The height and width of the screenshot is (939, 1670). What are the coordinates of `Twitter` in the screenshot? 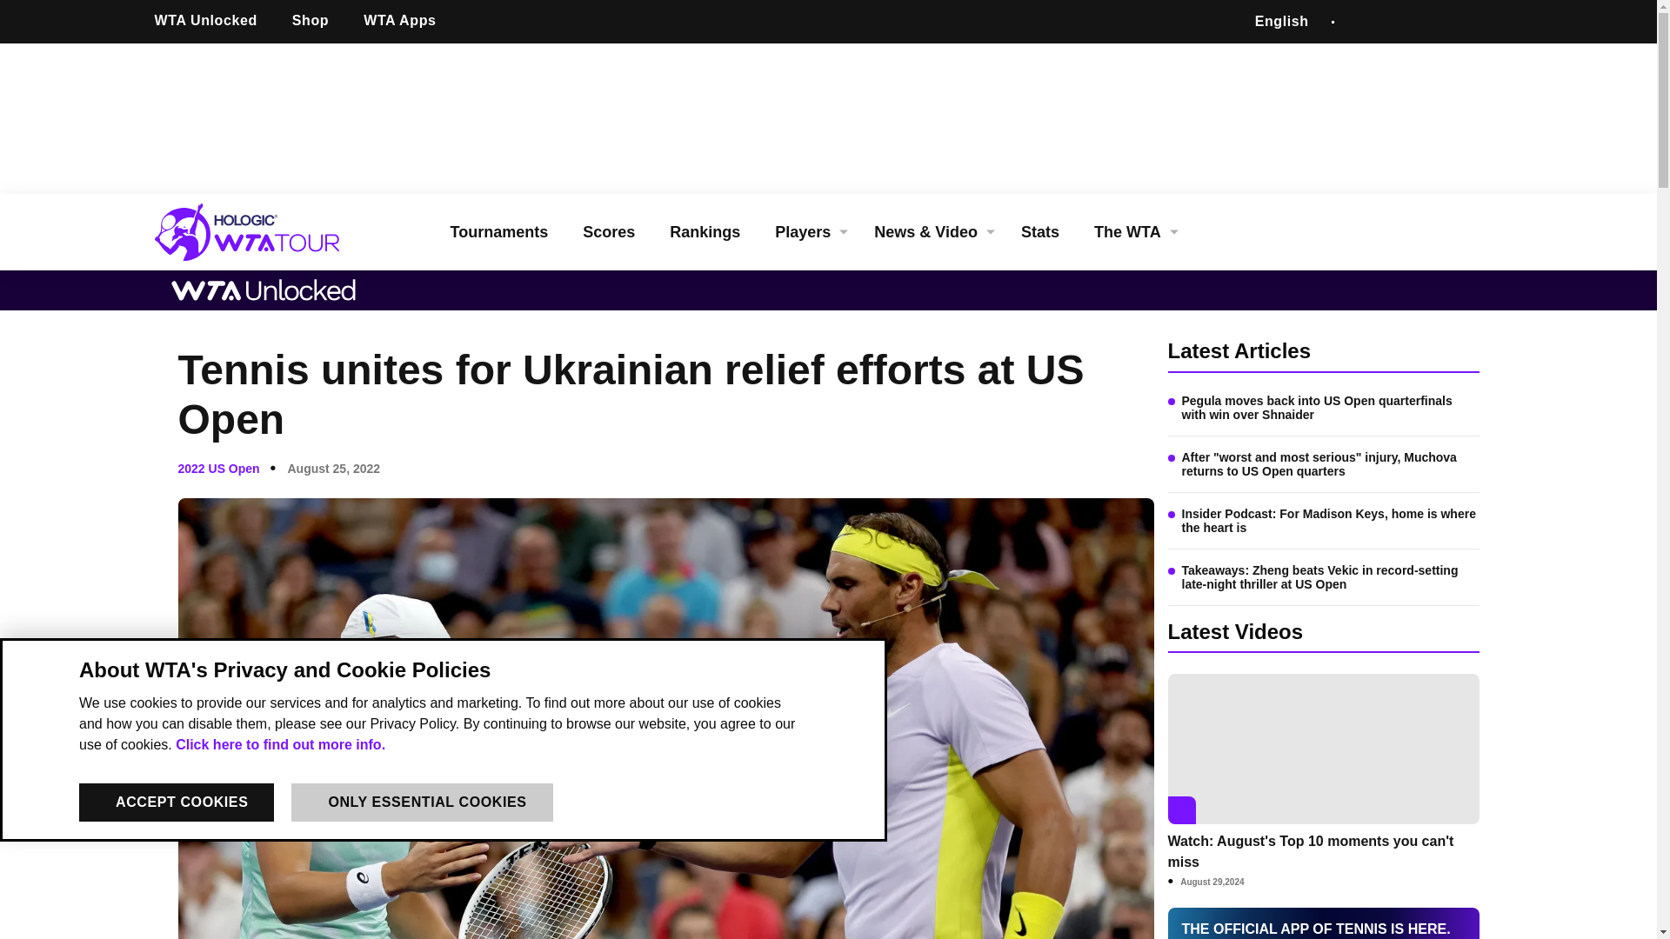 It's located at (1402, 22).